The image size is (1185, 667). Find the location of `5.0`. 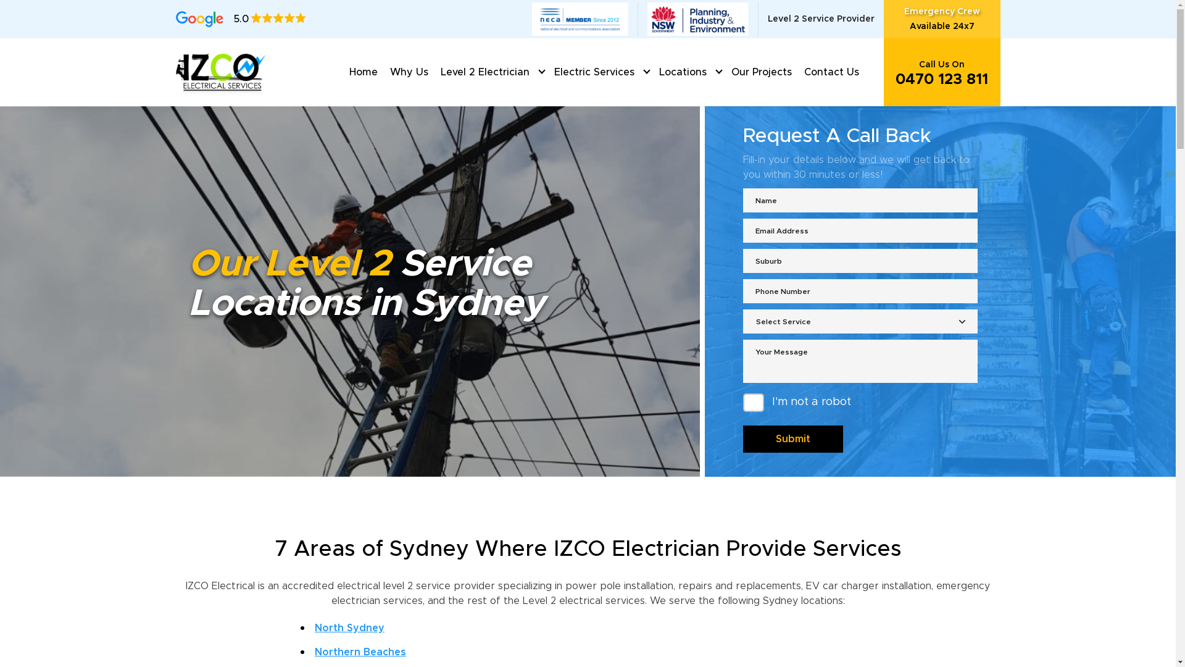

5.0 is located at coordinates (241, 19).